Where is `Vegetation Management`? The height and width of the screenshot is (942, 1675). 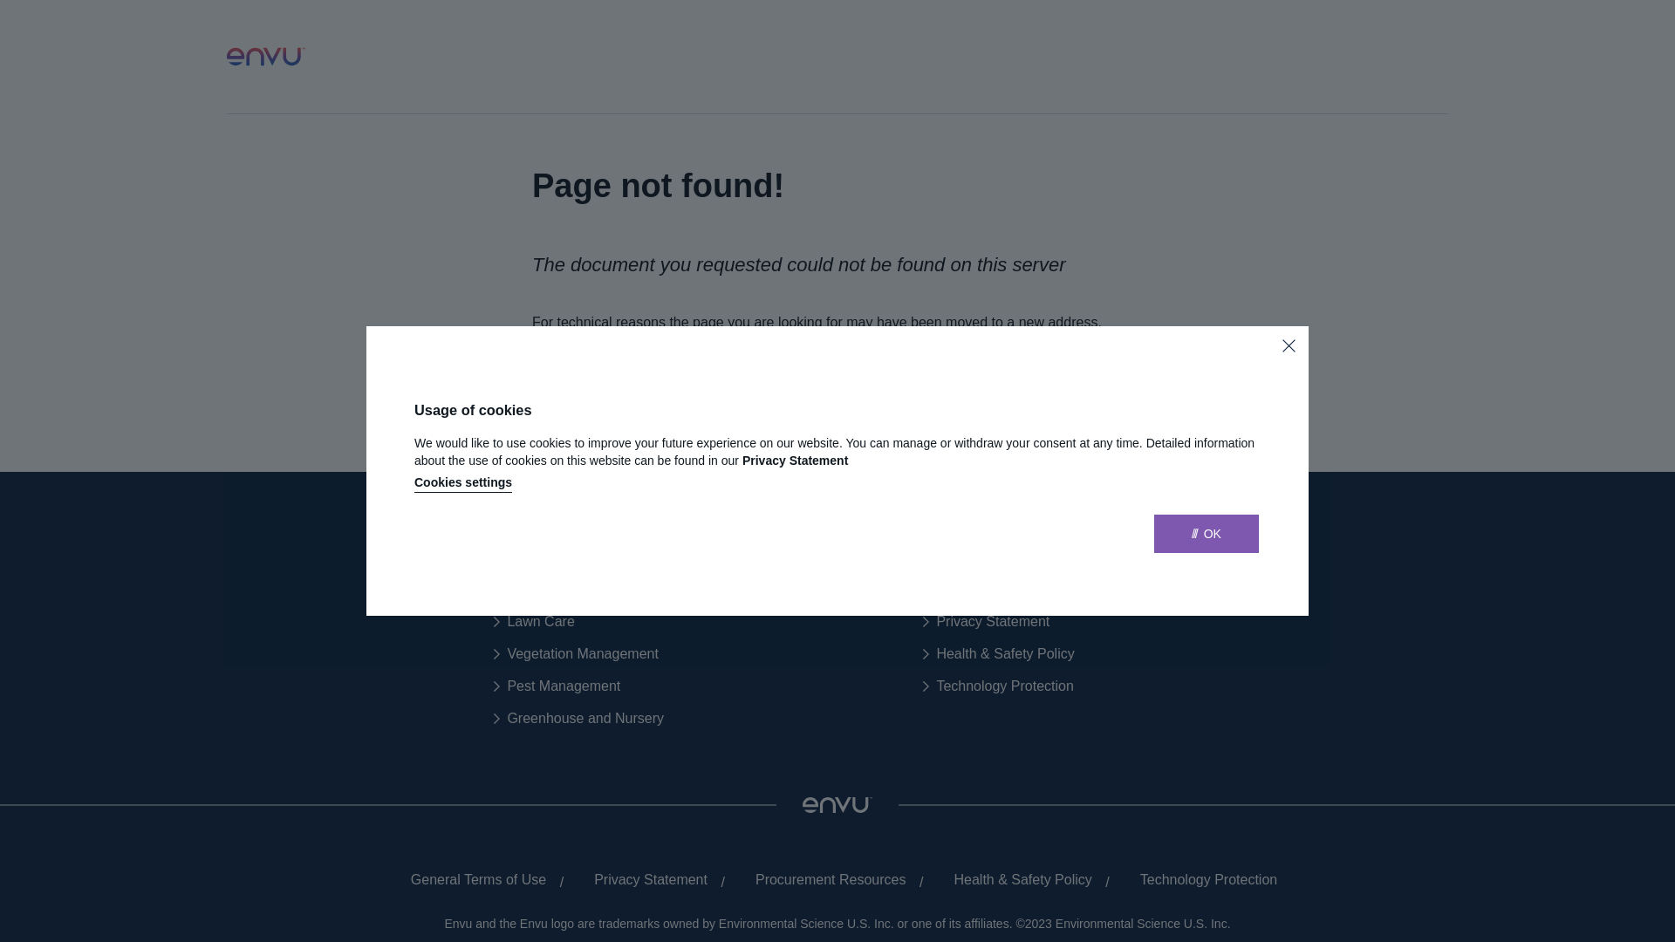 Vegetation Management is located at coordinates (576, 654).